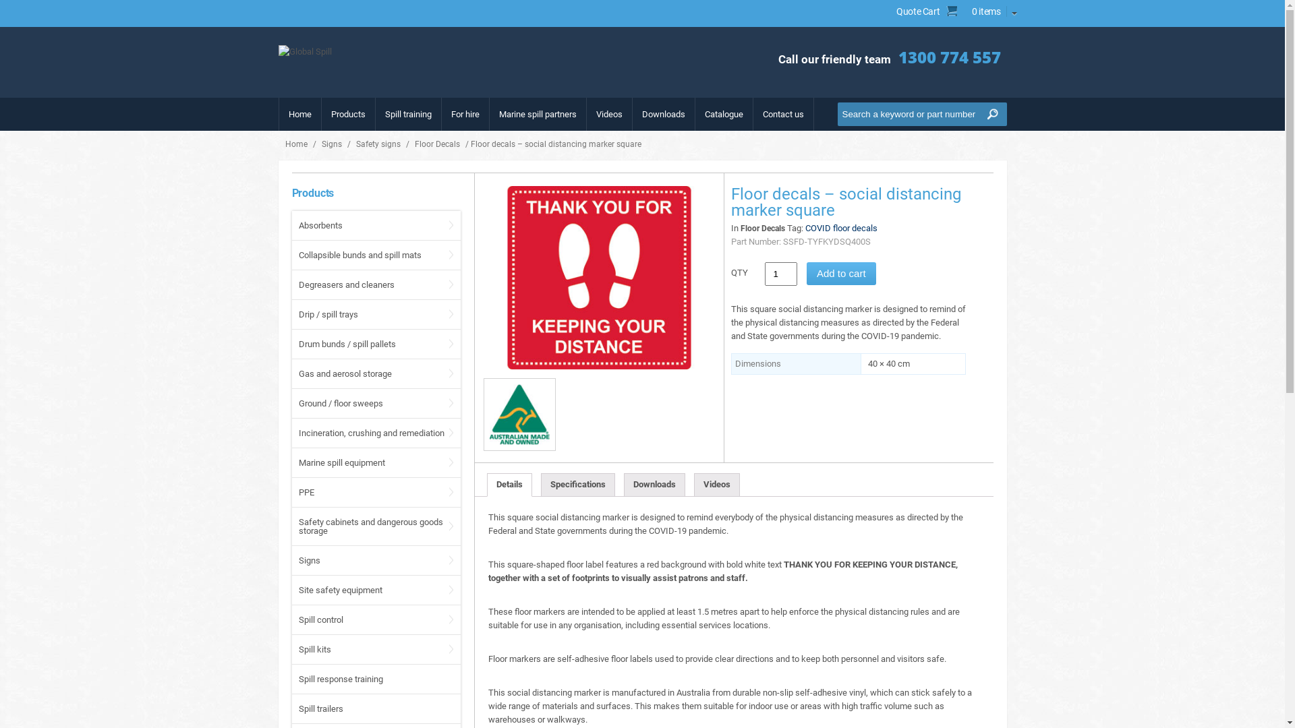 This screenshot has height=728, width=1295. I want to click on Add to cart, so click(842, 274).